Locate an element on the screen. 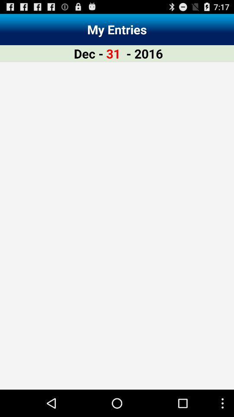  press the dec - icon is located at coordinates (88, 53).